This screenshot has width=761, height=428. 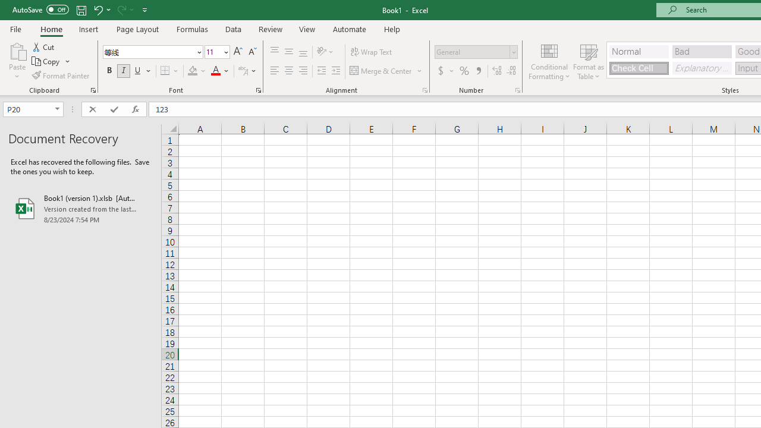 I want to click on Decrease Decimal, so click(x=511, y=71).